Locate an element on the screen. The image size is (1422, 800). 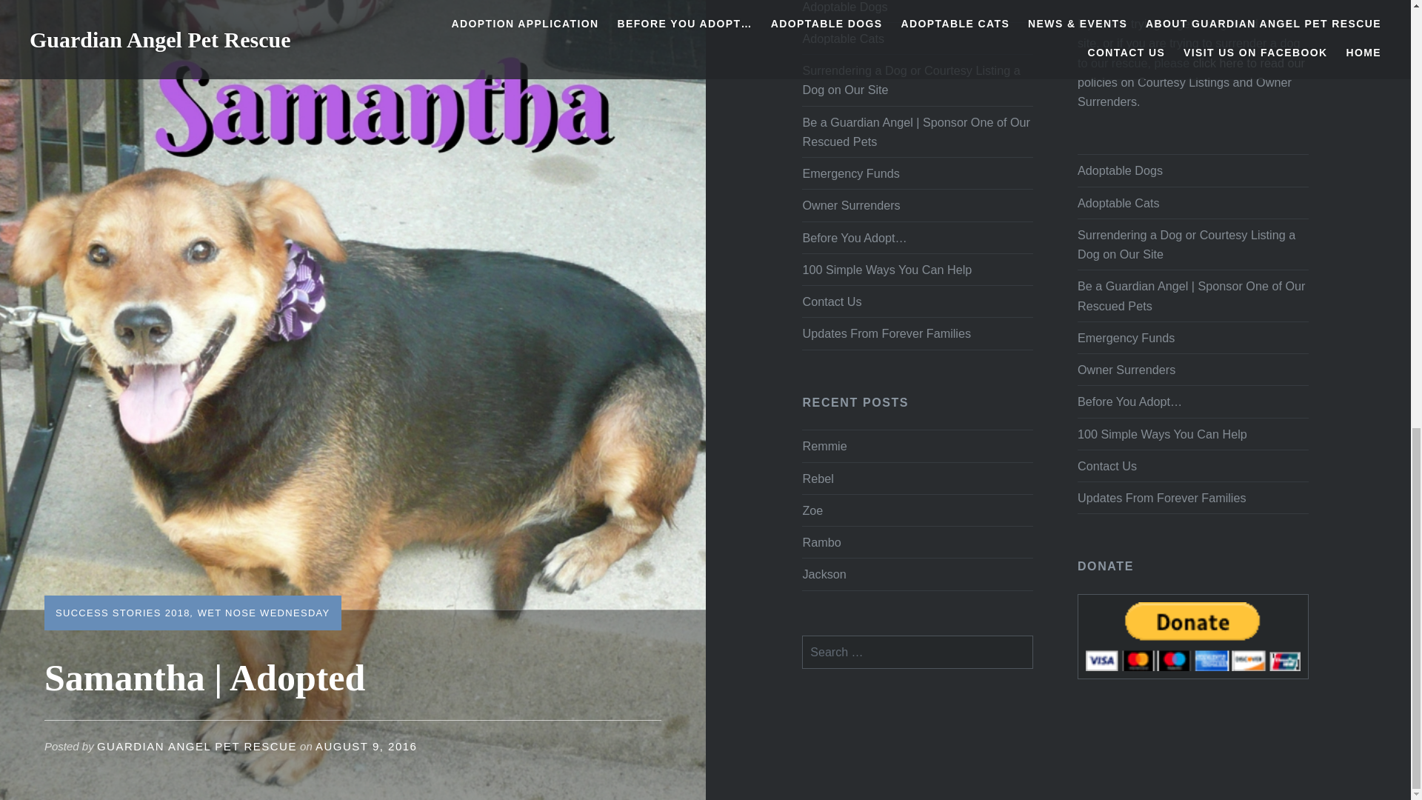
Contact Us is located at coordinates (917, 301).